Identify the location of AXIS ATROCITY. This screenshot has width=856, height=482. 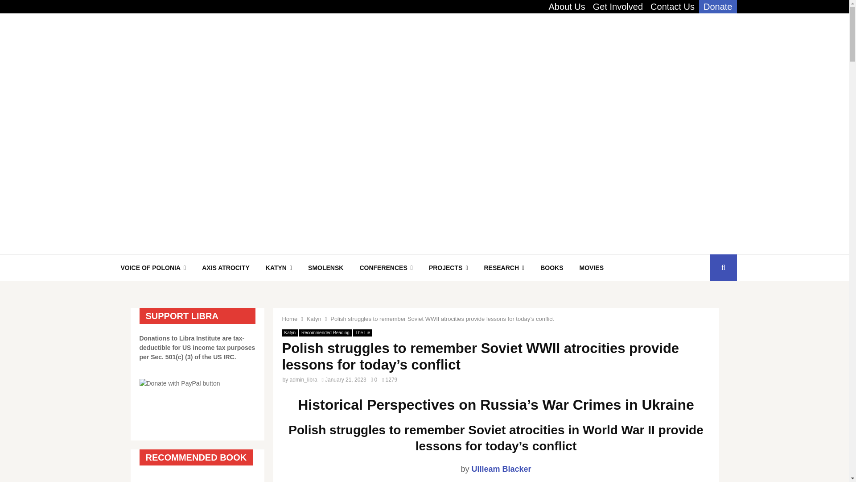
(226, 268).